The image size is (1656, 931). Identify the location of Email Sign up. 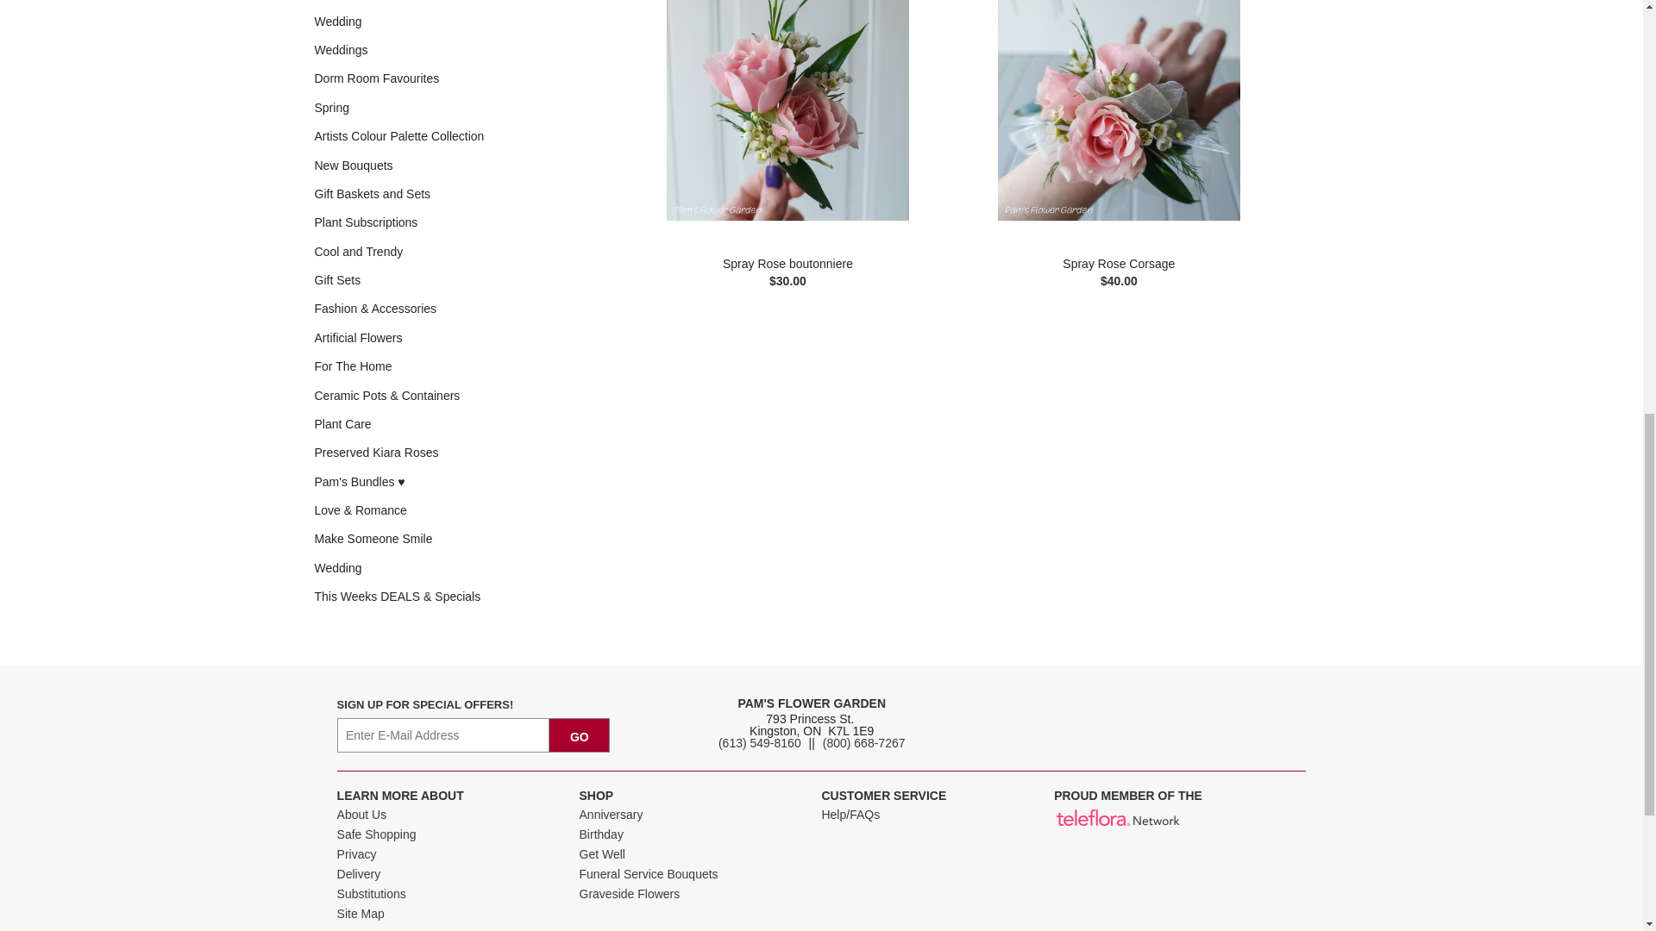
(443, 734).